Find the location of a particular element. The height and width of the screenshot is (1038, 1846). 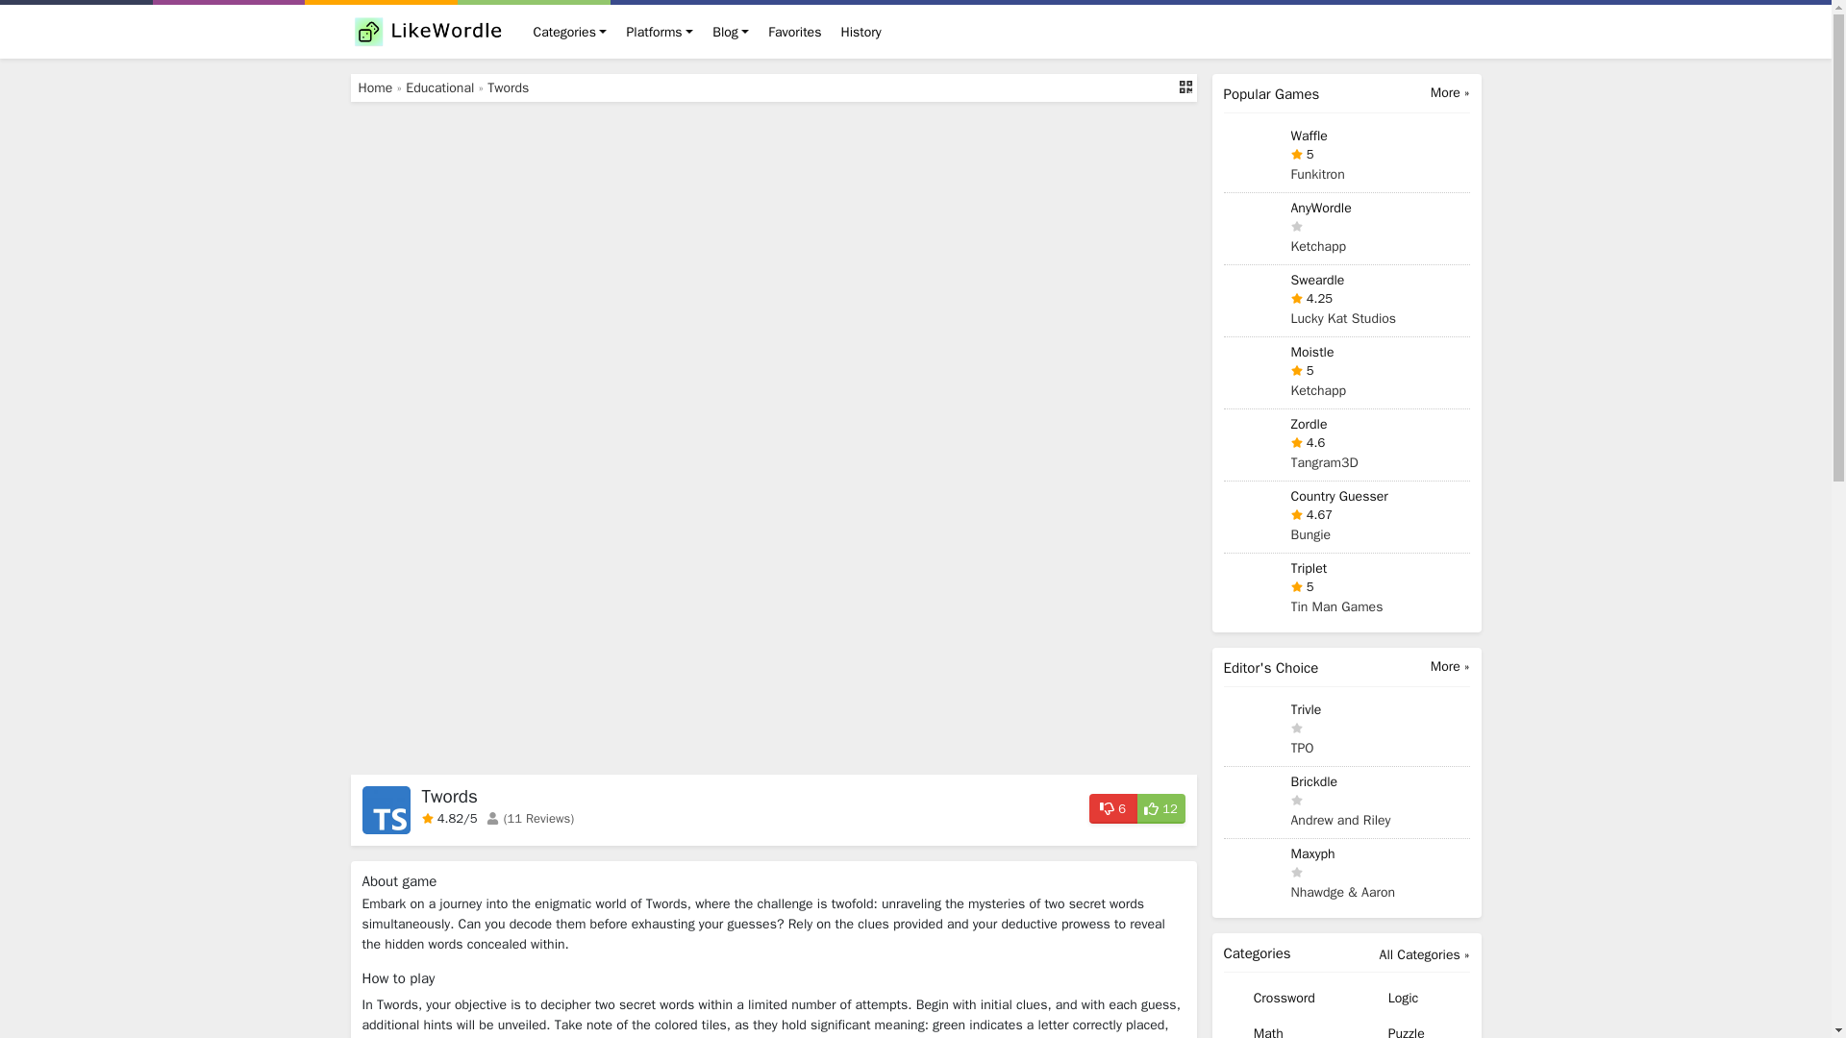

Blog is located at coordinates (731, 31).